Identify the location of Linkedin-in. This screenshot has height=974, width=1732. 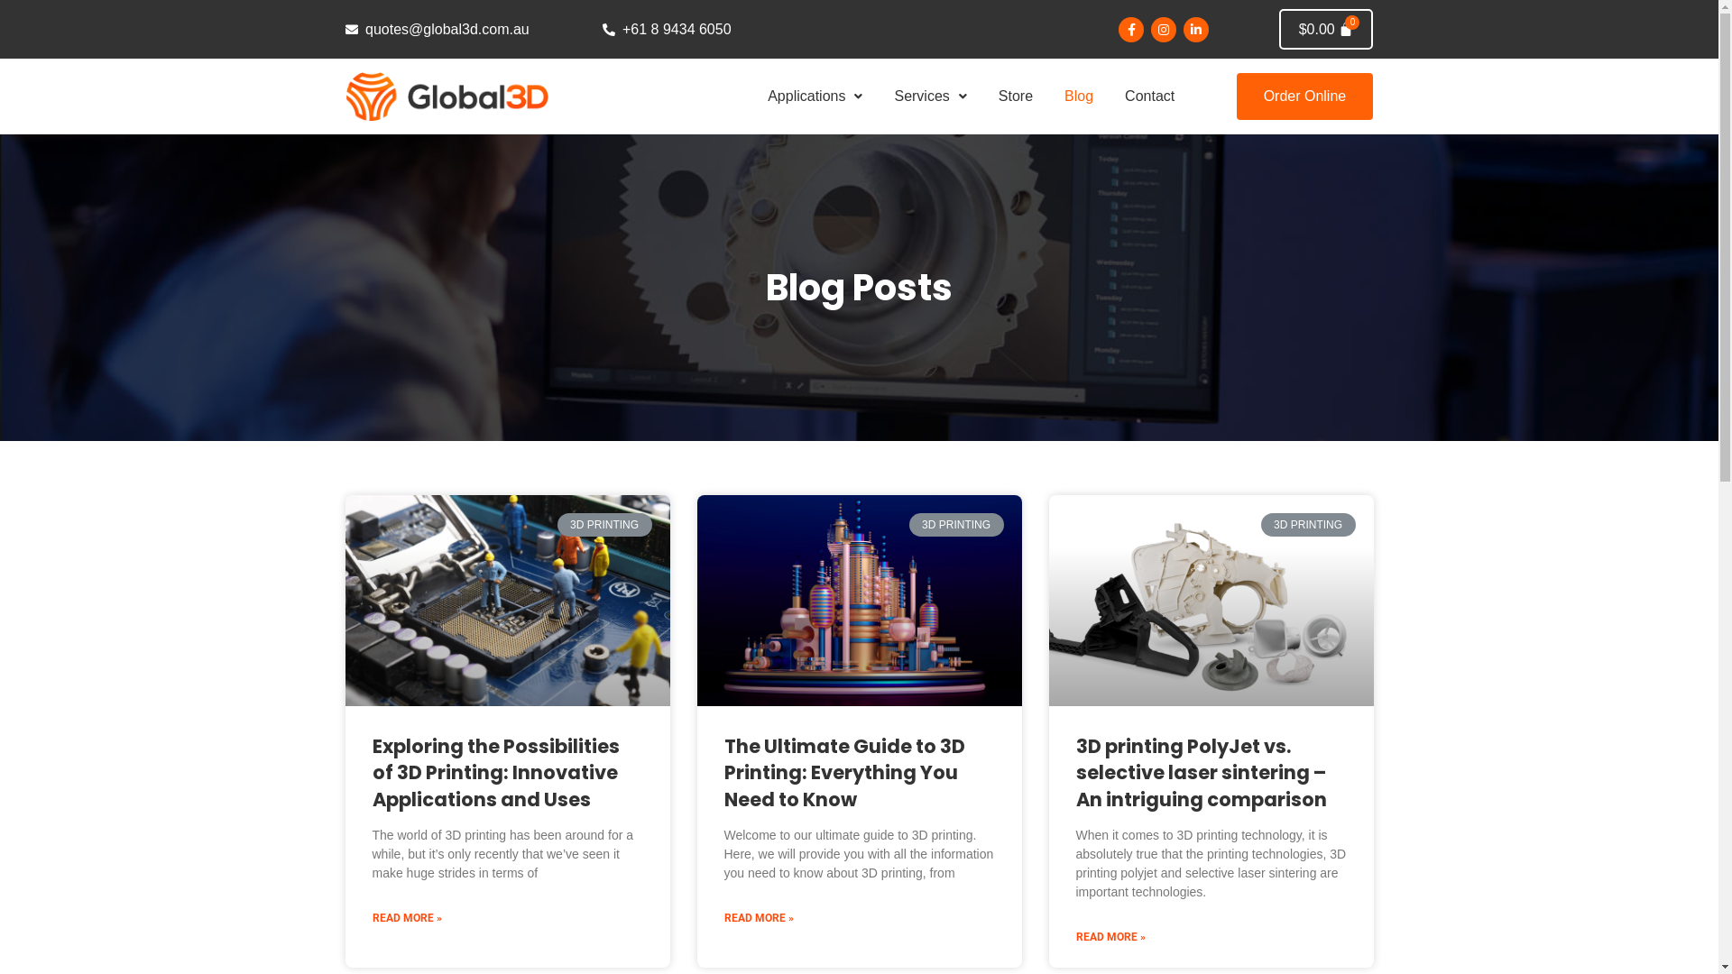
(1196, 29).